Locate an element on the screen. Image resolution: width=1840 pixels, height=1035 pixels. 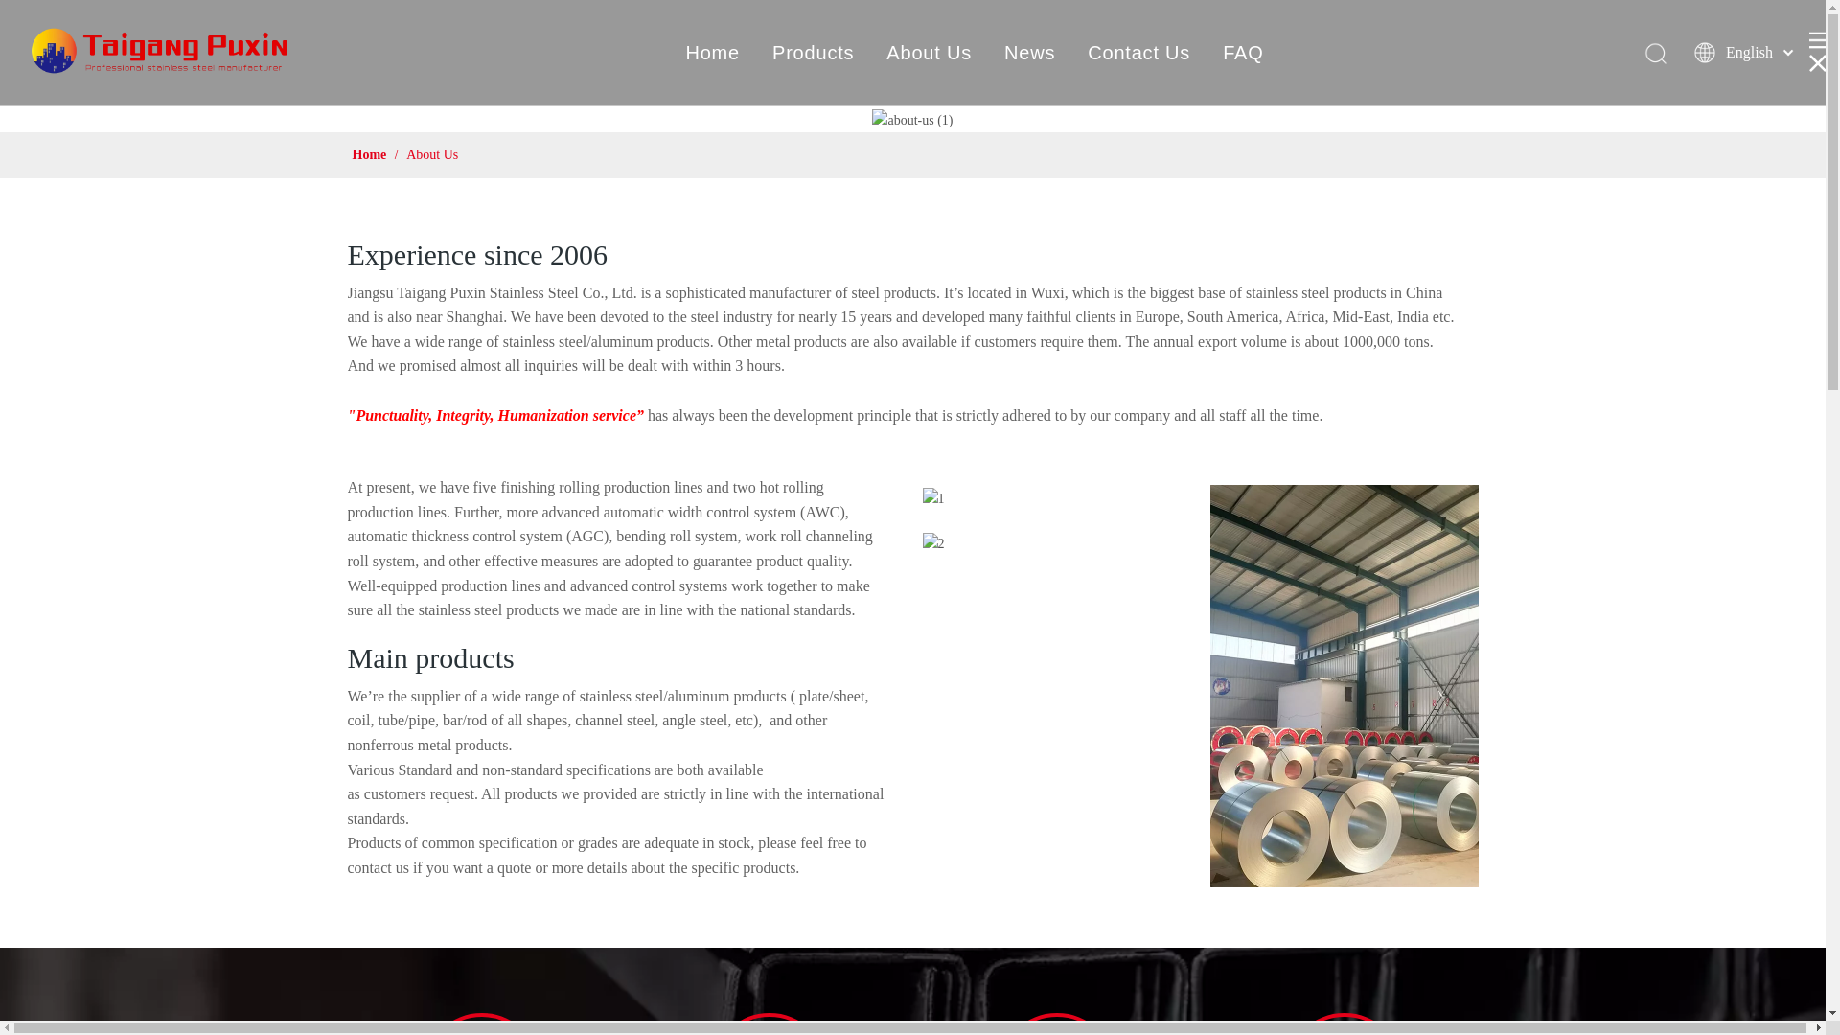
Contact Us is located at coordinates (1138, 52).